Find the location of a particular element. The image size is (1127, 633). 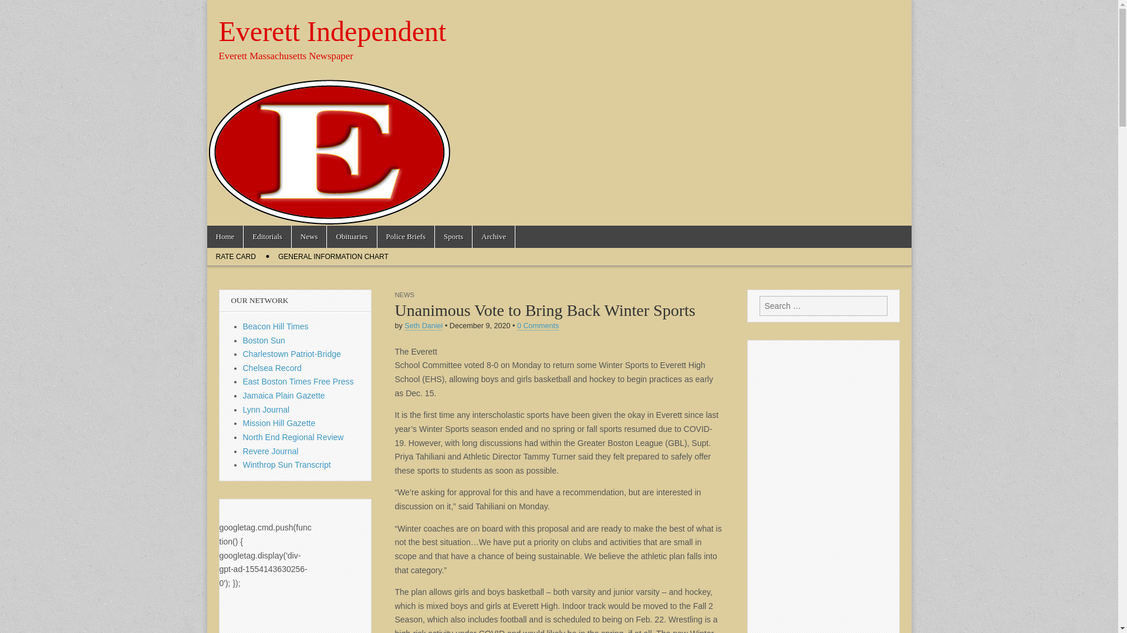

Editorials is located at coordinates (266, 237).